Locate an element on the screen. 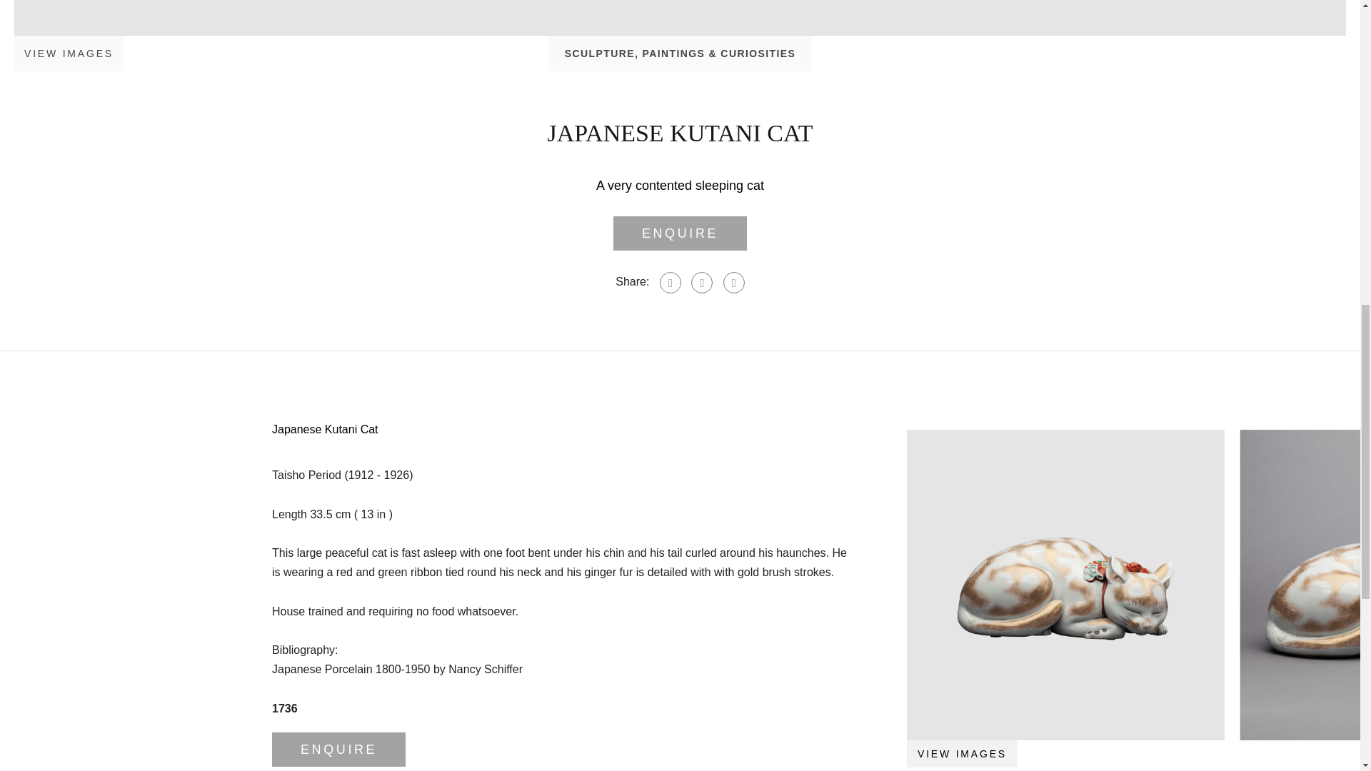 The height and width of the screenshot is (771, 1371). ENQUIRE is located at coordinates (680, 233).